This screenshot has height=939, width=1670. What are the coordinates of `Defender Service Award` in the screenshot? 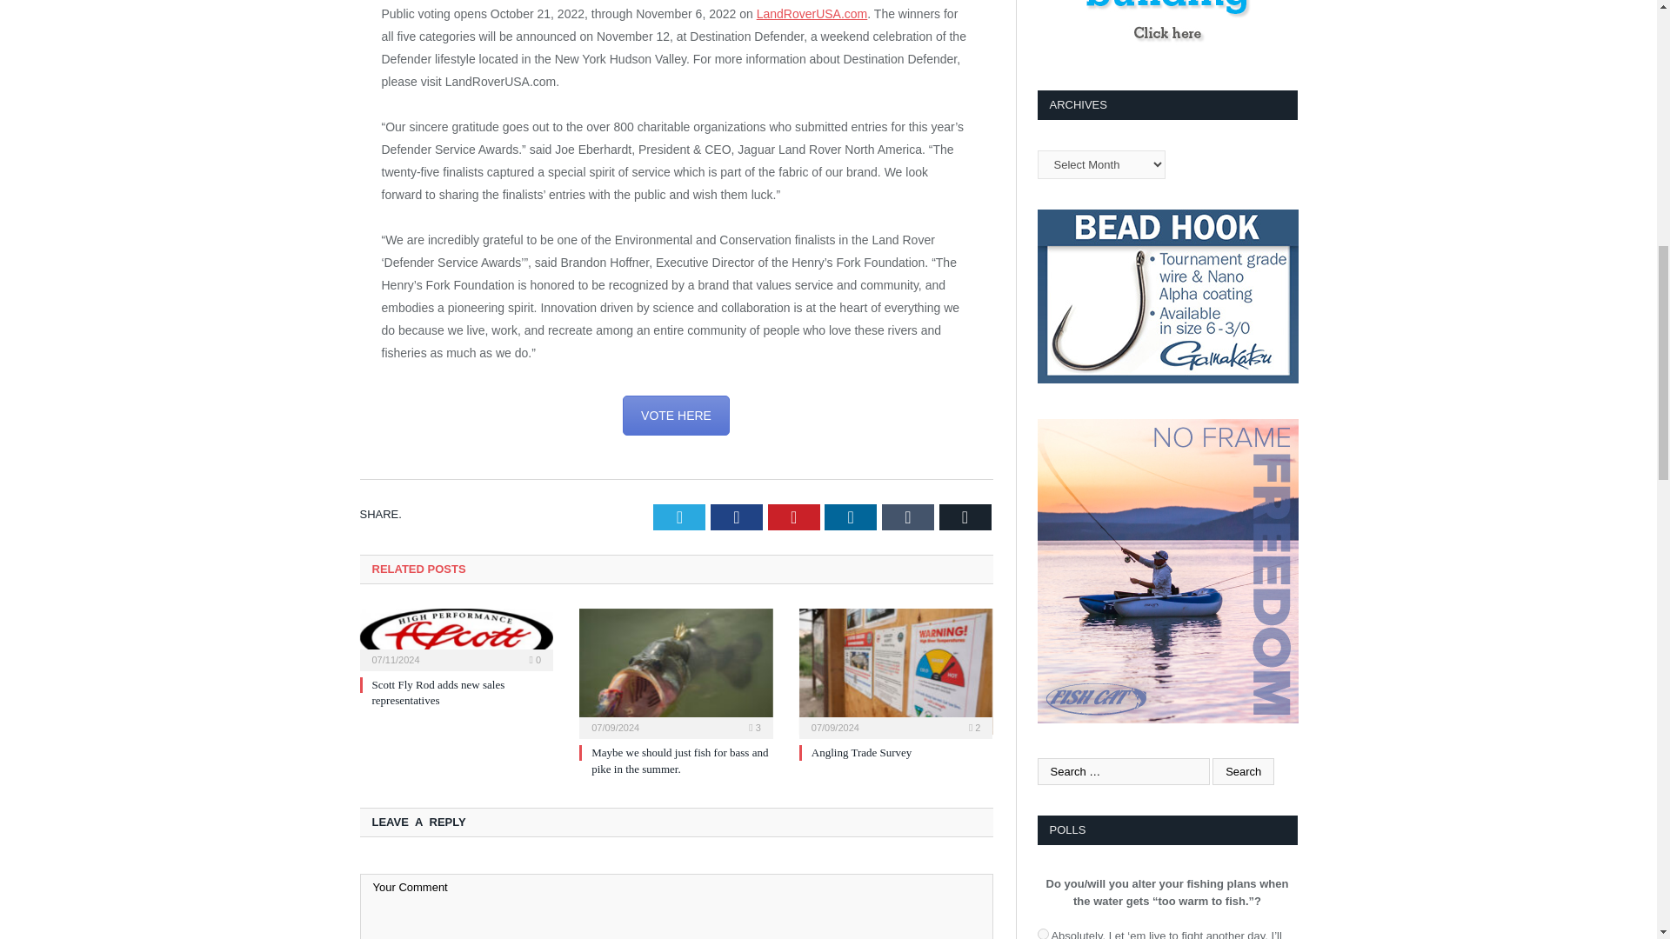 It's located at (677, 416).